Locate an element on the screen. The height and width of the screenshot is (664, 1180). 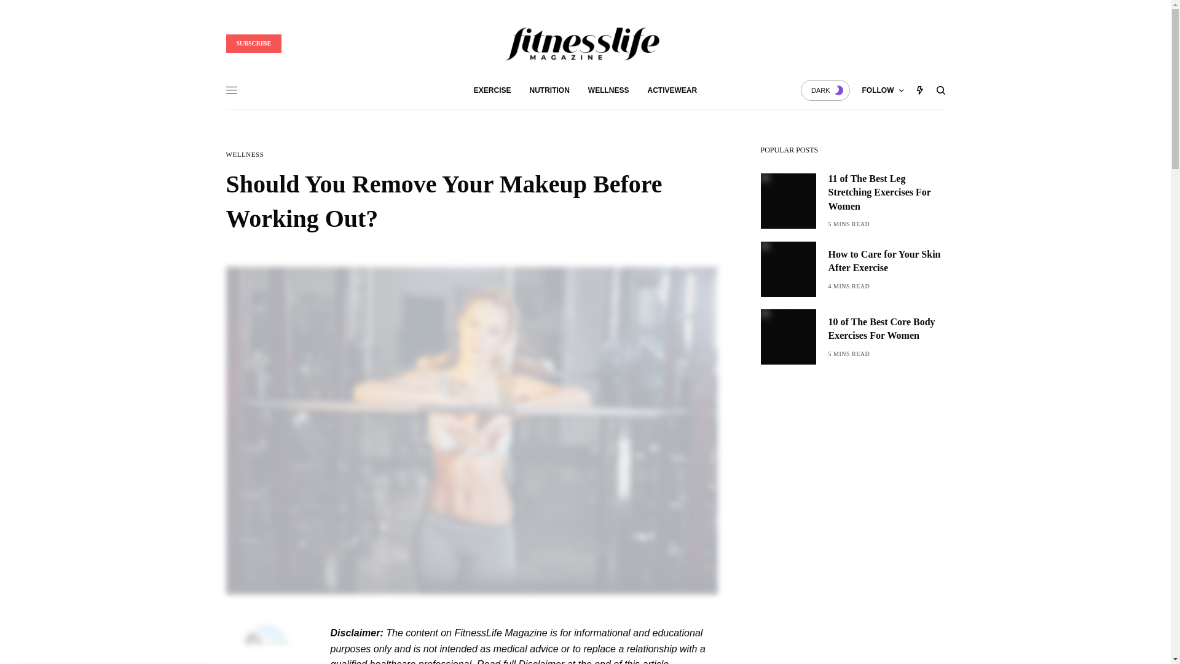
10 of The Best Core Body Exercises For Women is located at coordinates (886, 330).